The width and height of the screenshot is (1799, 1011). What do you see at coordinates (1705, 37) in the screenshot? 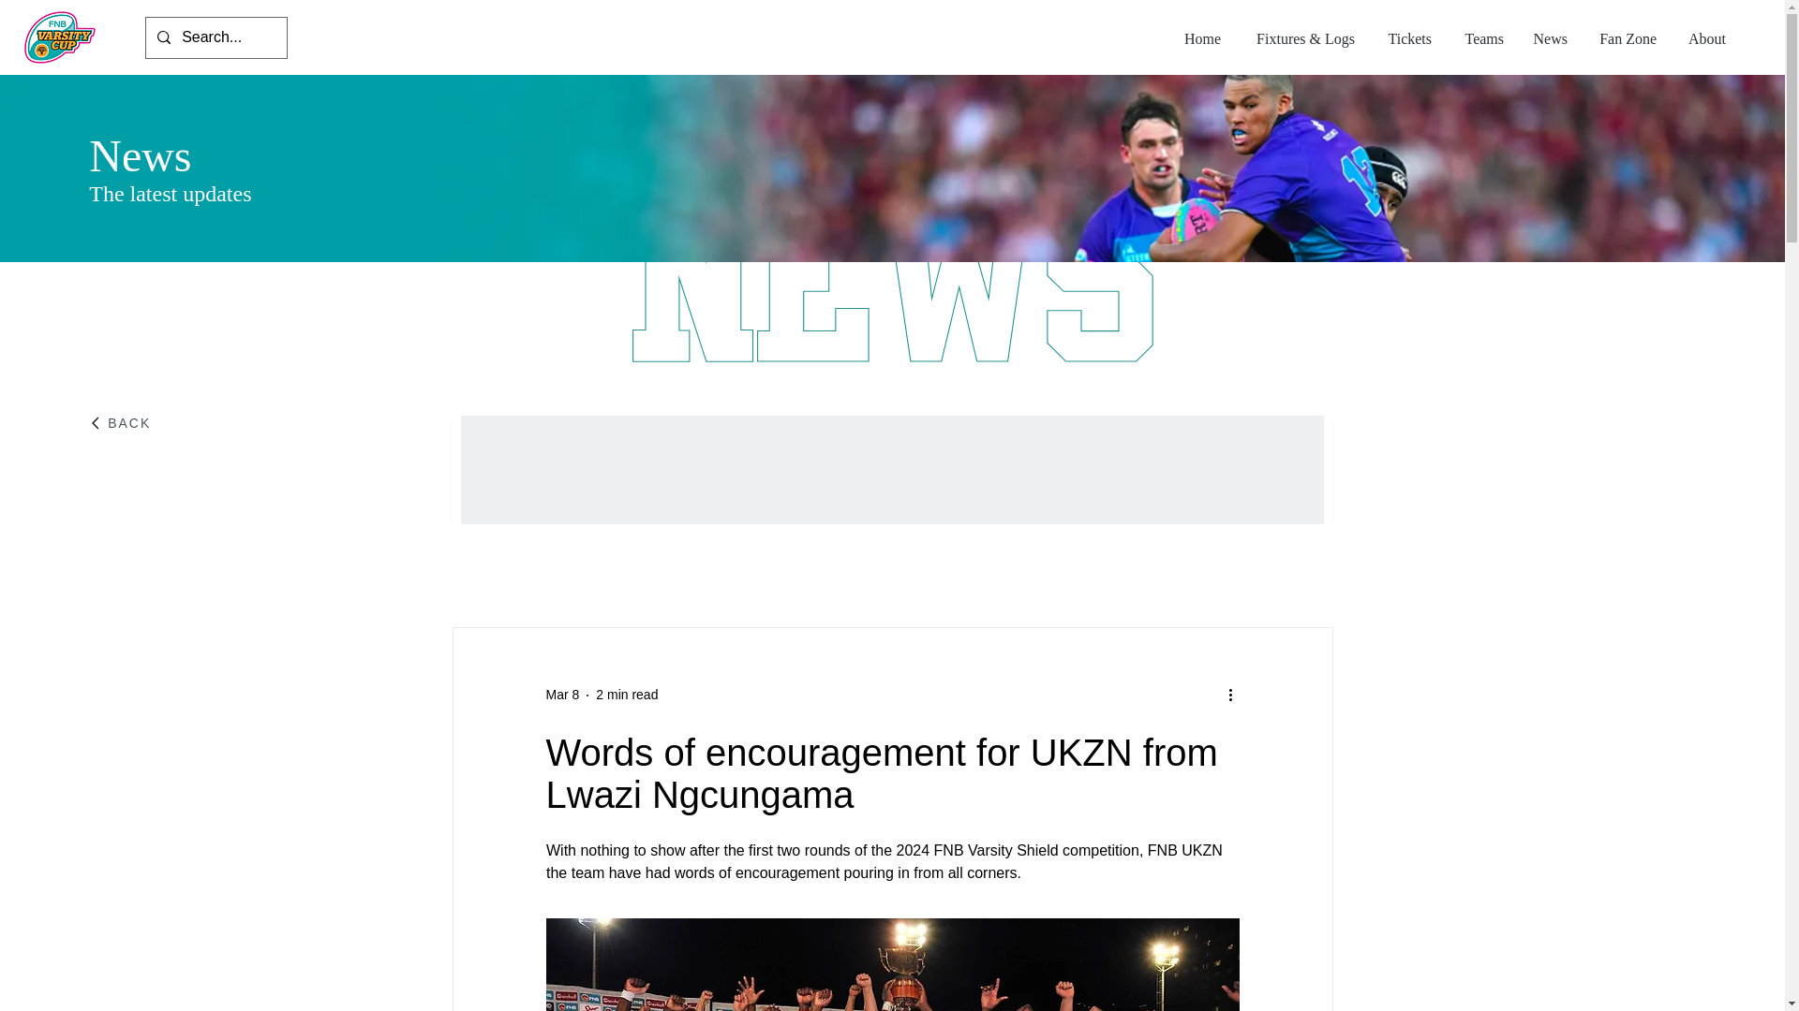
I see `About` at bounding box center [1705, 37].